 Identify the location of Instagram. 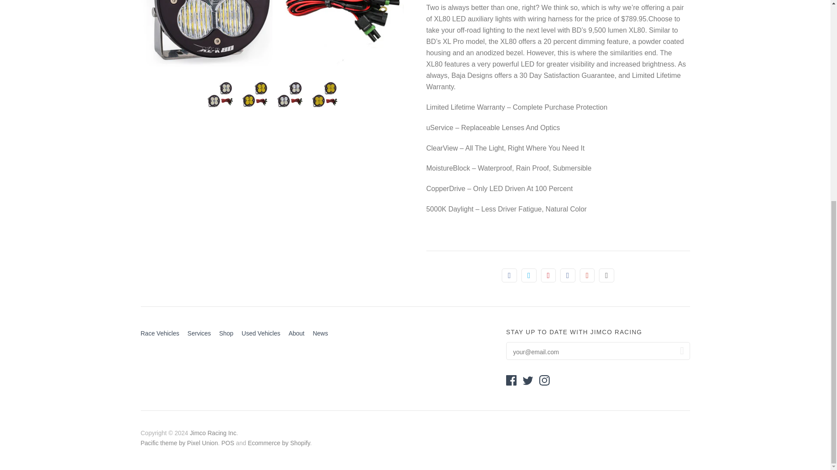
(544, 380).